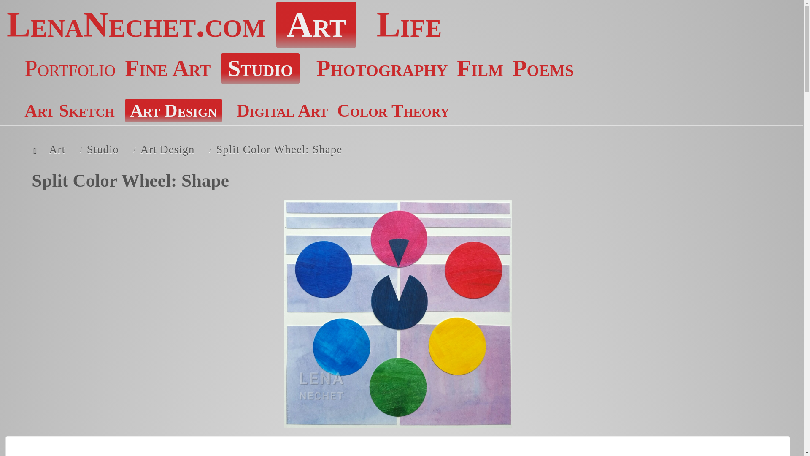 The image size is (810, 456). What do you see at coordinates (382, 68) in the screenshot?
I see `Photography` at bounding box center [382, 68].